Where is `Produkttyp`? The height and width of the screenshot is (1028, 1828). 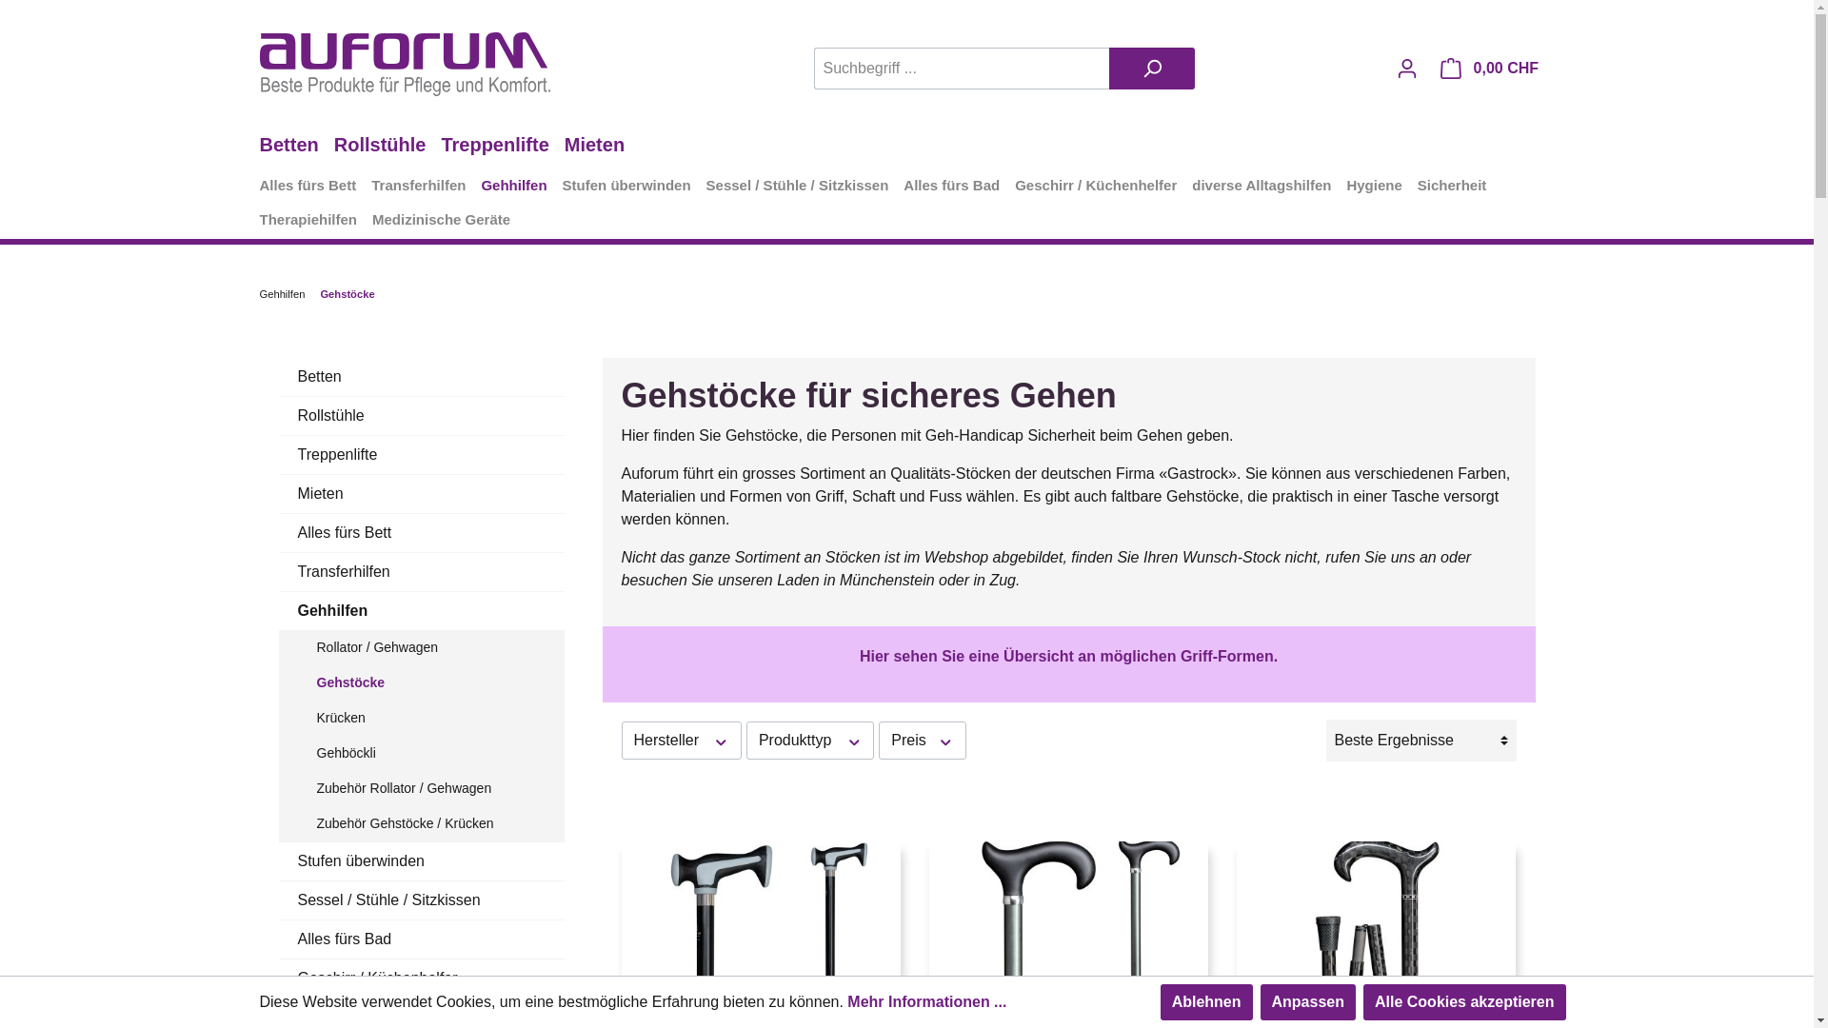 Produkttyp is located at coordinates (810, 741).